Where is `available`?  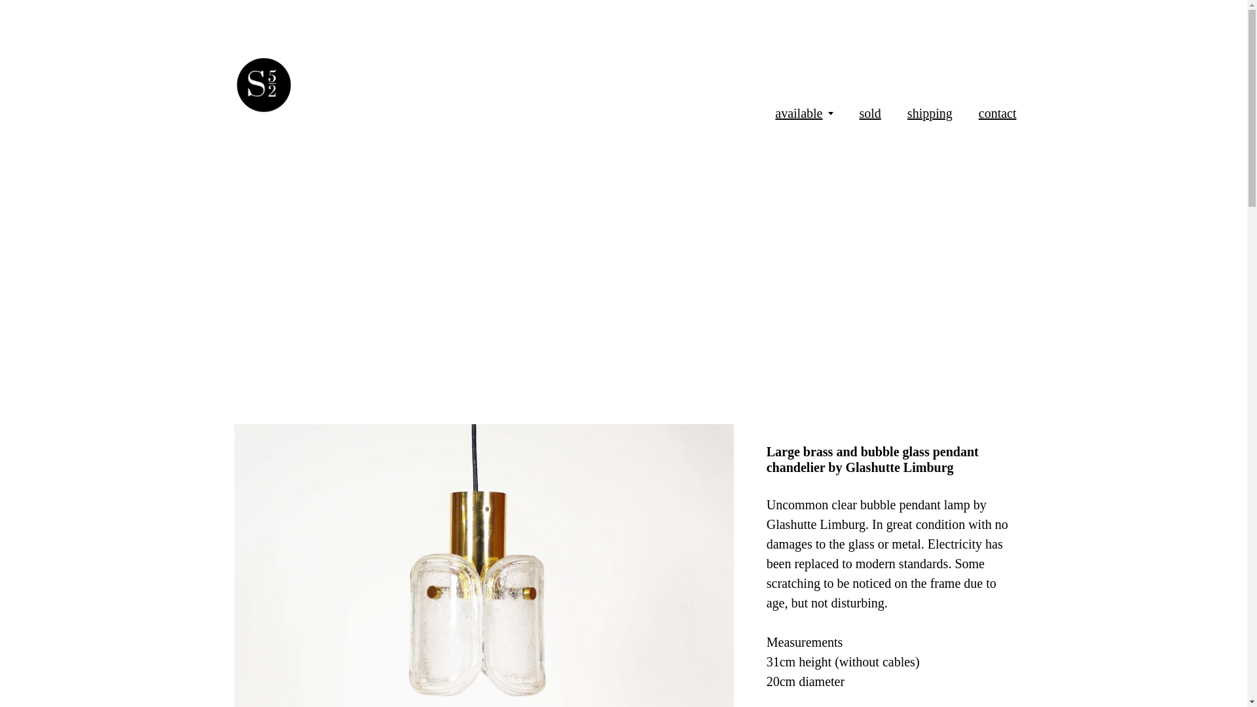
available is located at coordinates (799, 113).